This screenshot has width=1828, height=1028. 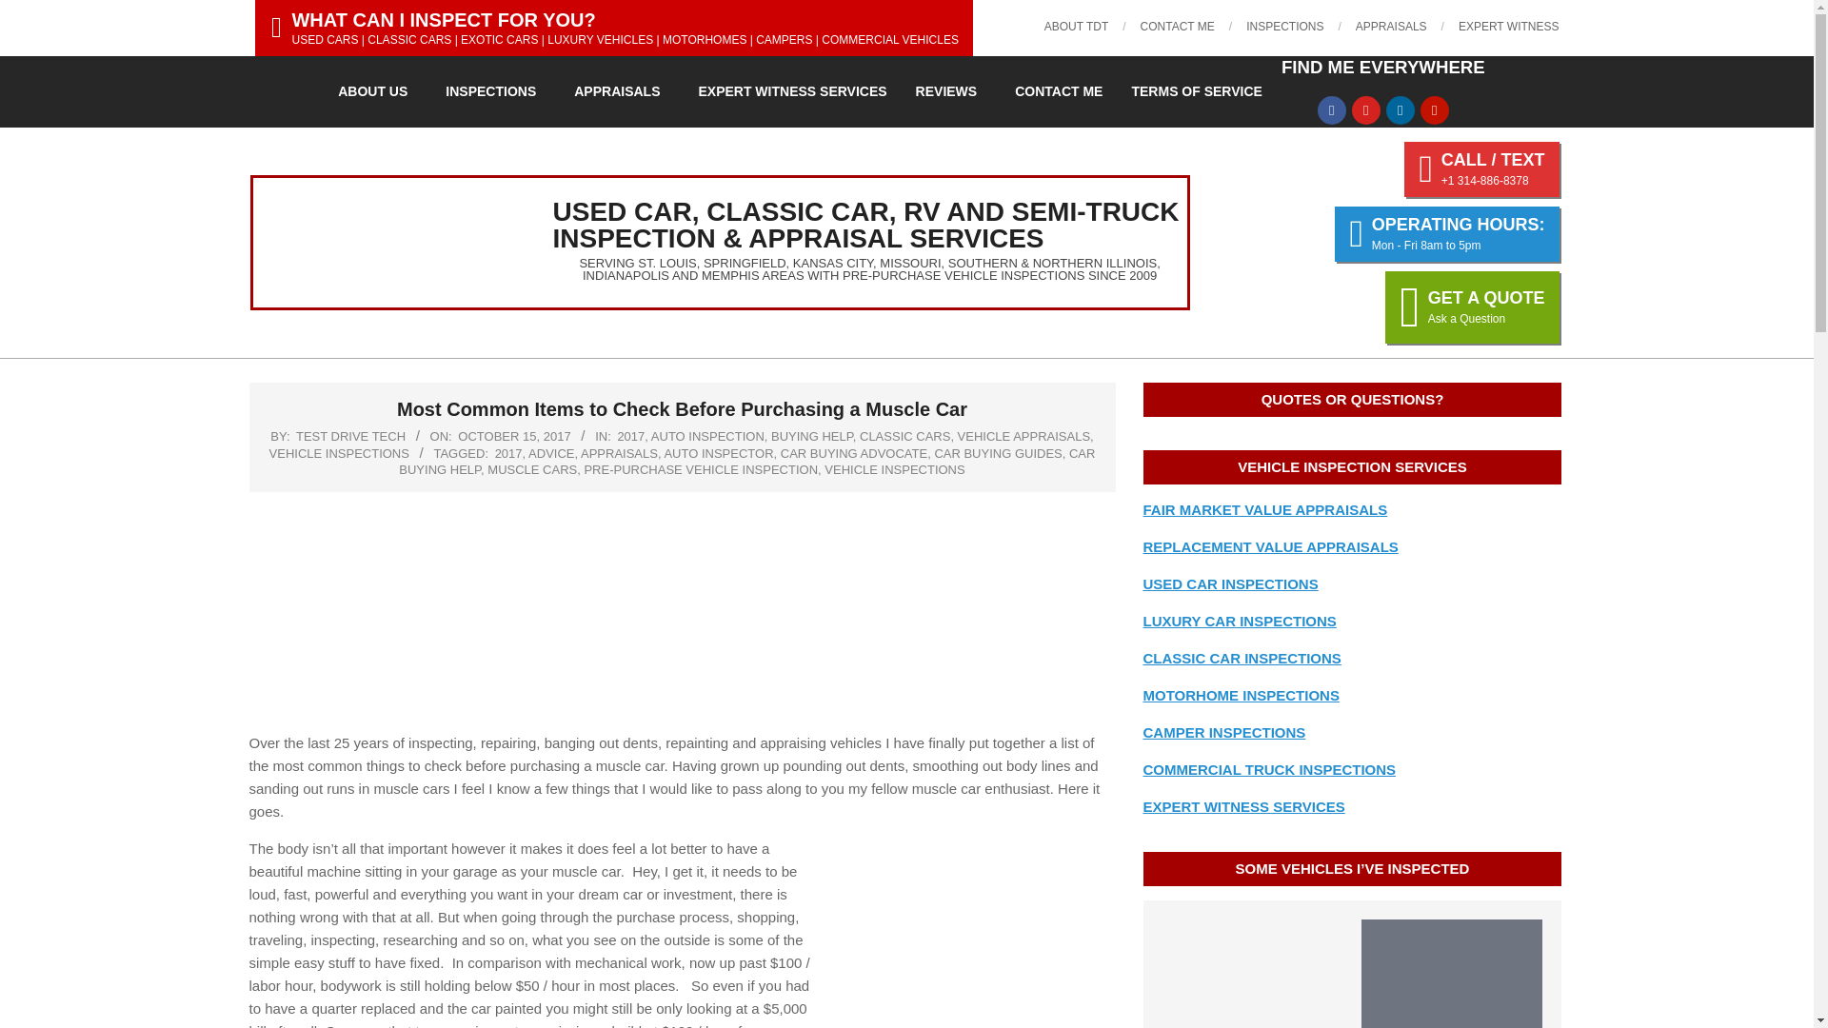 What do you see at coordinates (1508, 26) in the screenshot?
I see `EXPERT WITNESS` at bounding box center [1508, 26].